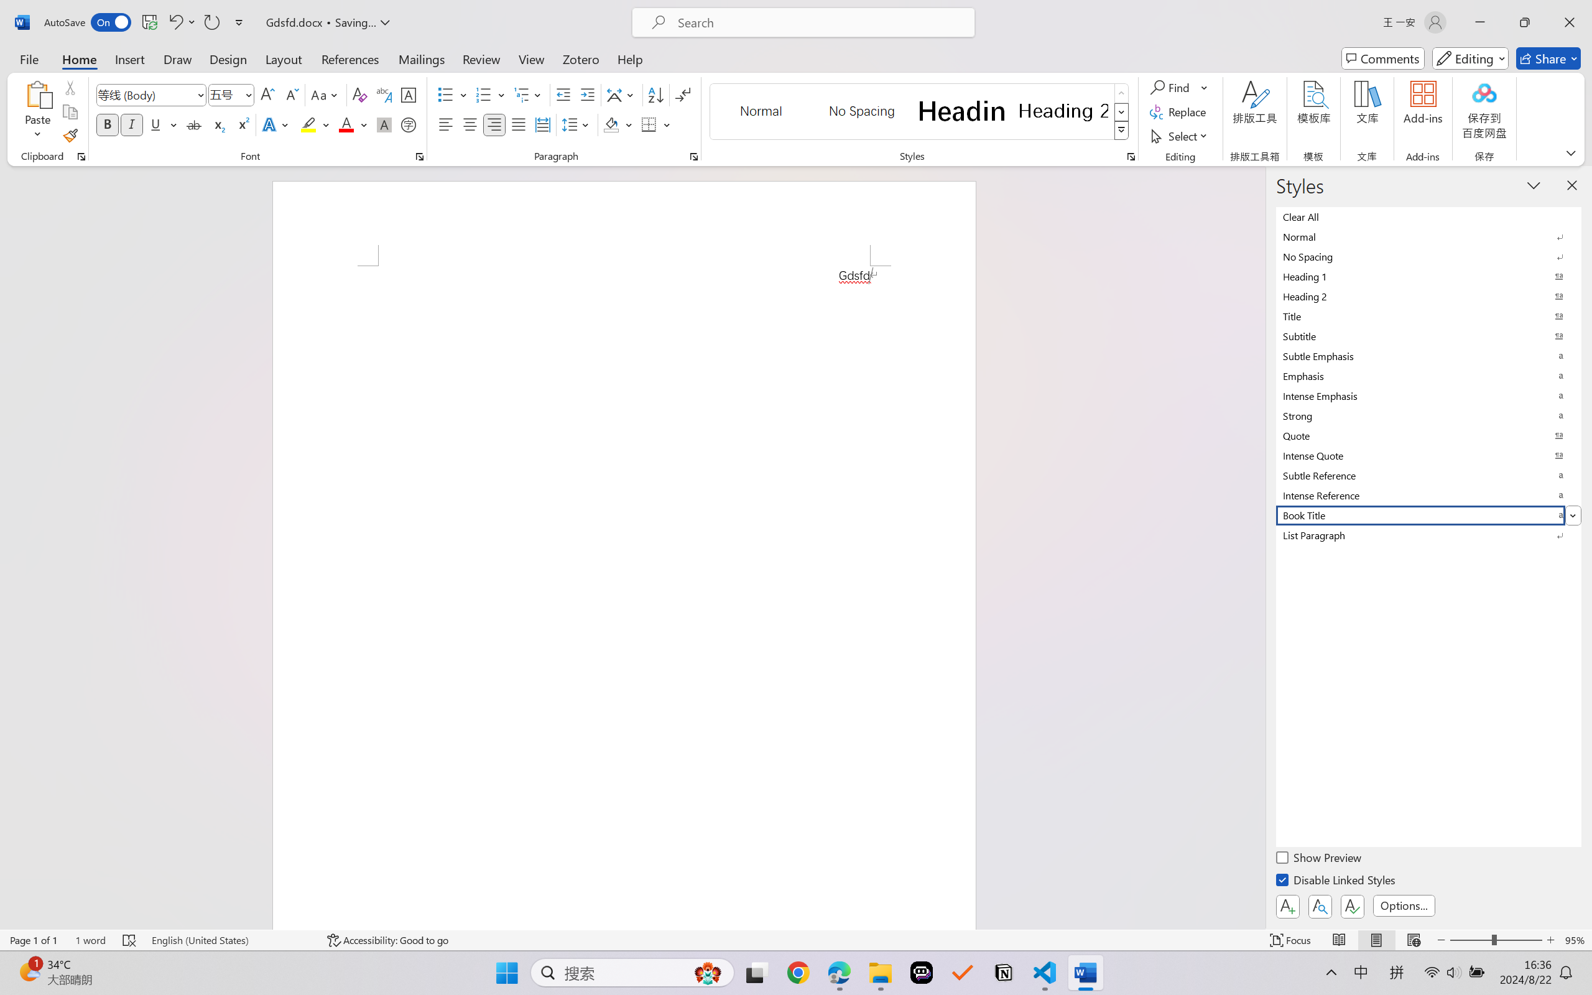  Describe the element at coordinates (962, 111) in the screenshot. I see `Heading 1` at that location.